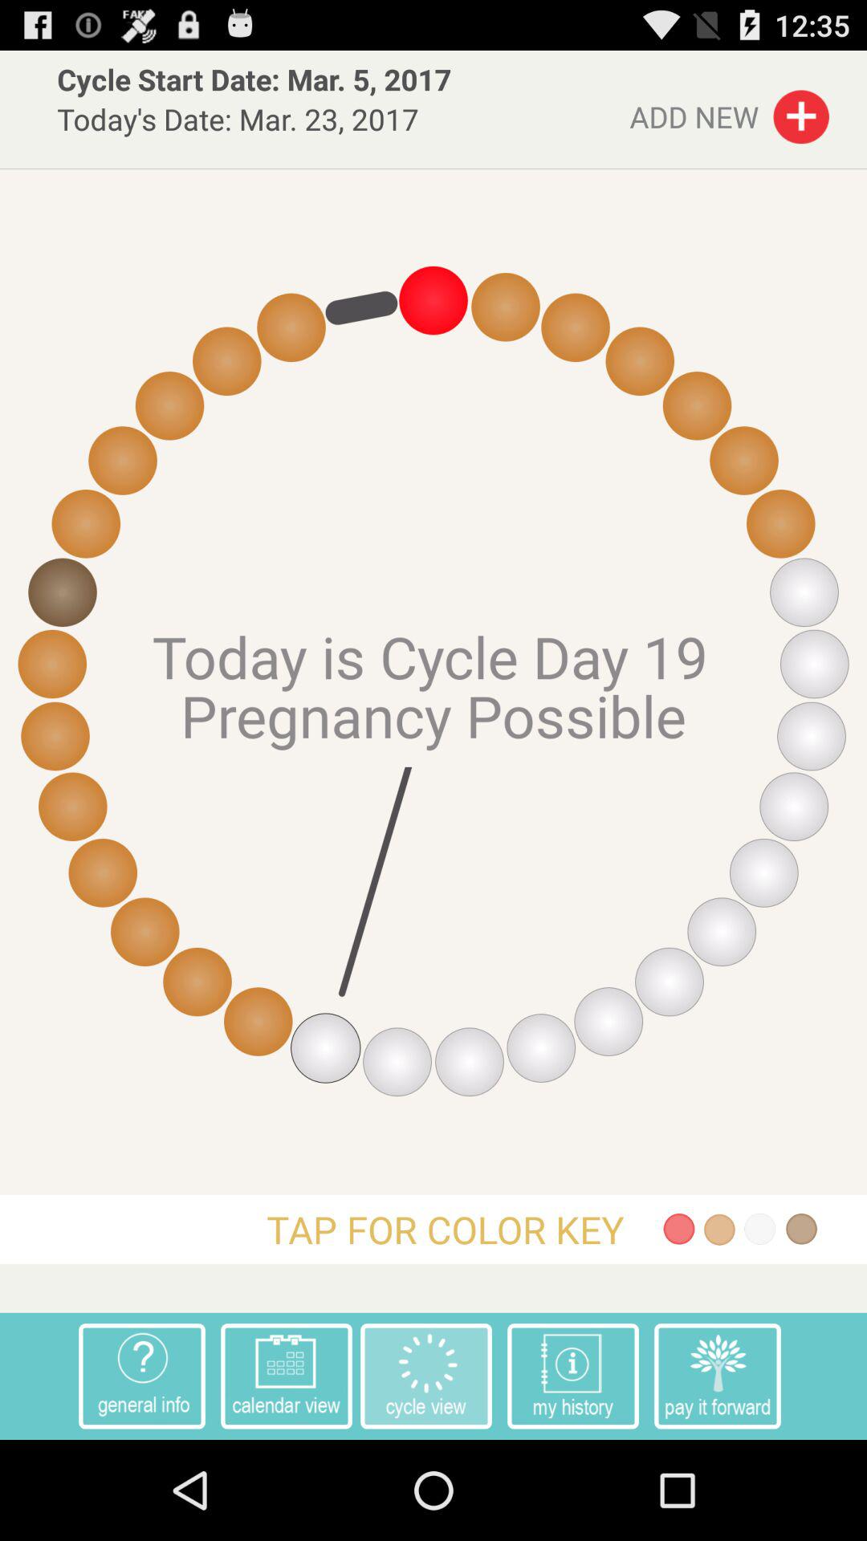 The height and width of the screenshot is (1541, 867). What do you see at coordinates (718, 1376) in the screenshot?
I see `tap the app to the left of   item` at bounding box center [718, 1376].